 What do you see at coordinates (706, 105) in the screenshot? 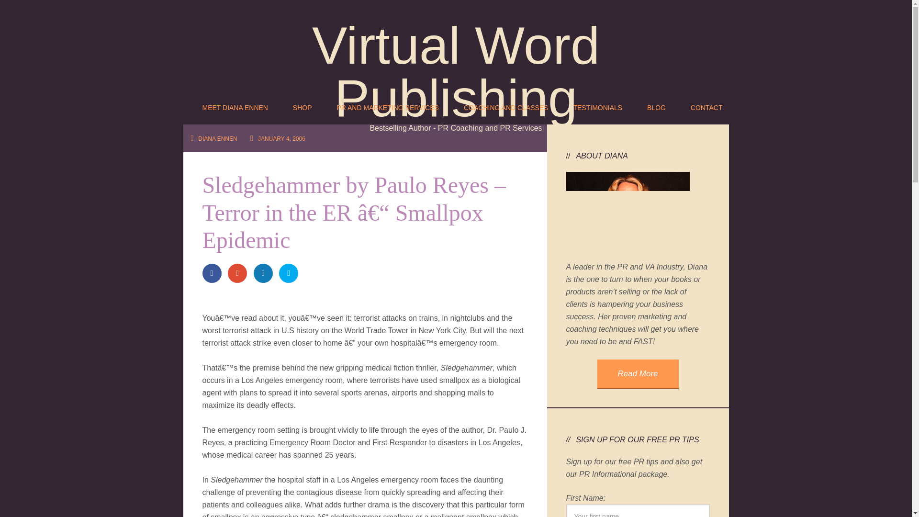
I see `CONTACT` at bounding box center [706, 105].